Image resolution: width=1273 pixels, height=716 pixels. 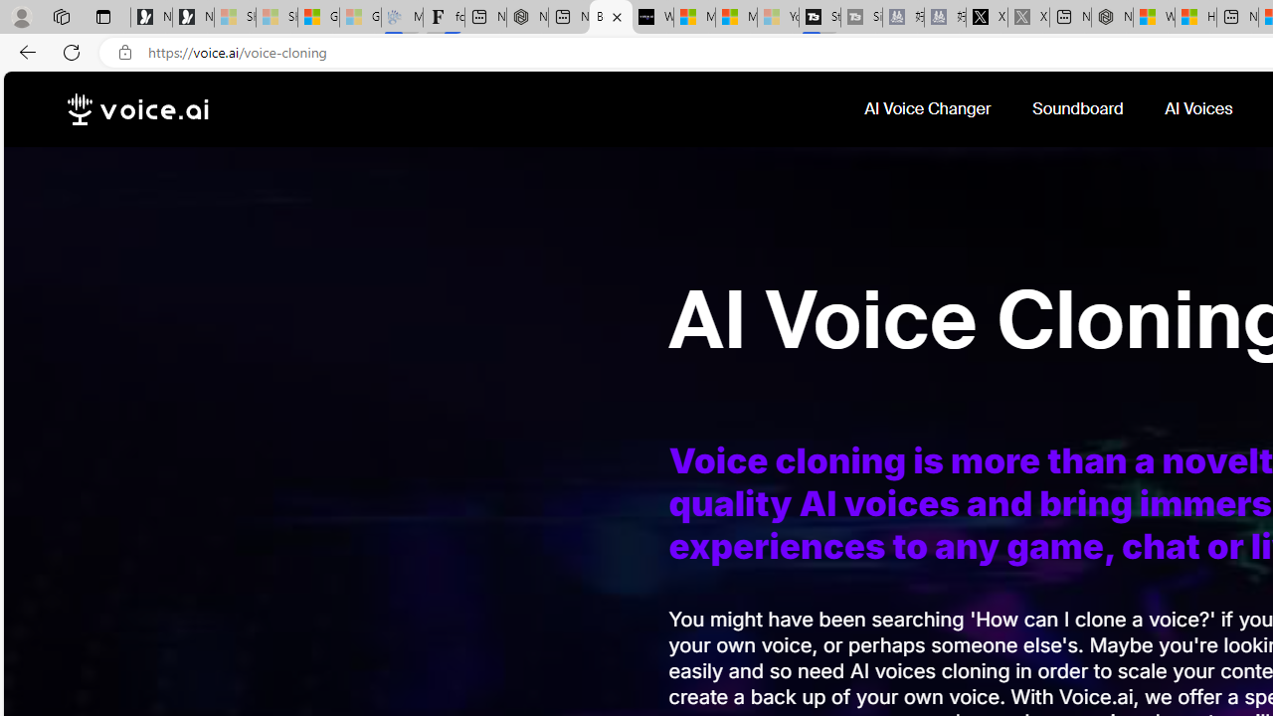 I want to click on Streaming Coverage | T3, so click(x=819, y=18).